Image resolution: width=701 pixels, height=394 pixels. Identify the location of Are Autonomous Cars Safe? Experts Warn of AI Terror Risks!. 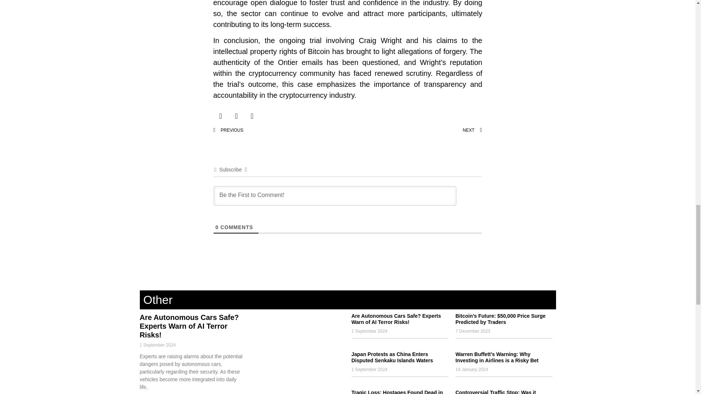
(396, 319).